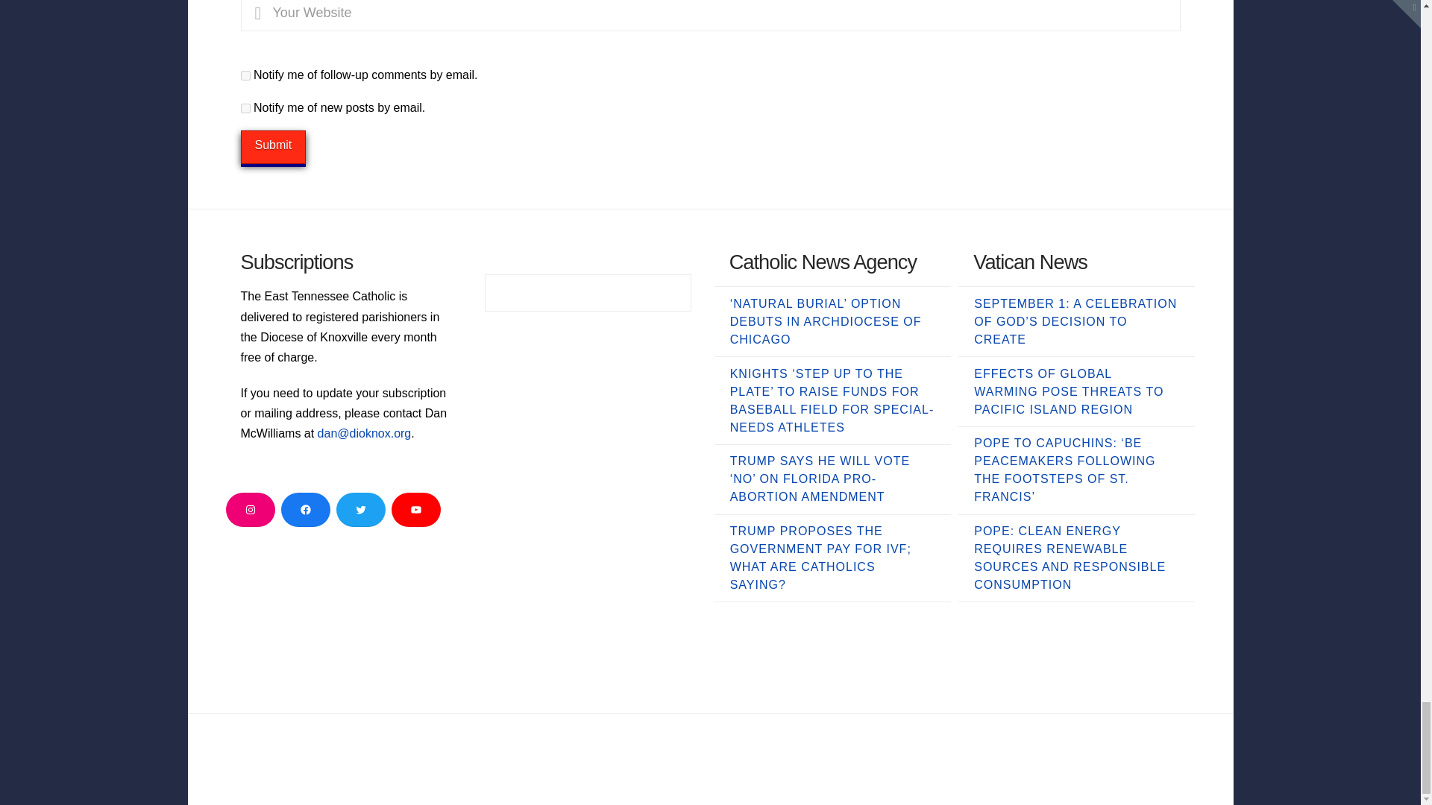 The height and width of the screenshot is (805, 1432). What do you see at coordinates (273, 147) in the screenshot?
I see `Submit` at bounding box center [273, 147].